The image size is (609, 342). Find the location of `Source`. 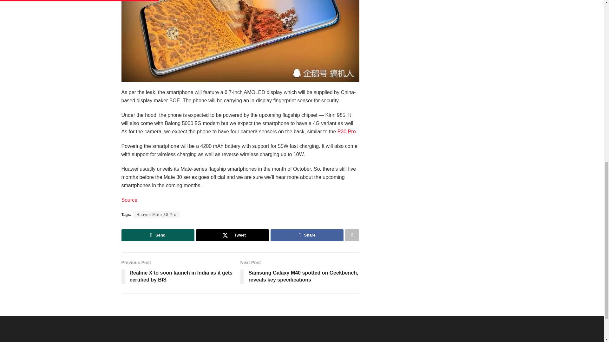

Source is located at coordinates (129, 200).